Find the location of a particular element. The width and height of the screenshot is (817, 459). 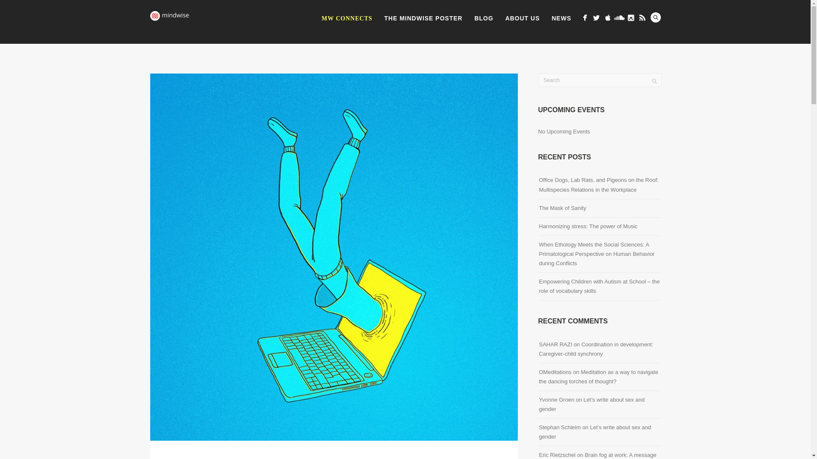

Search is located at coordinates (655, 17).